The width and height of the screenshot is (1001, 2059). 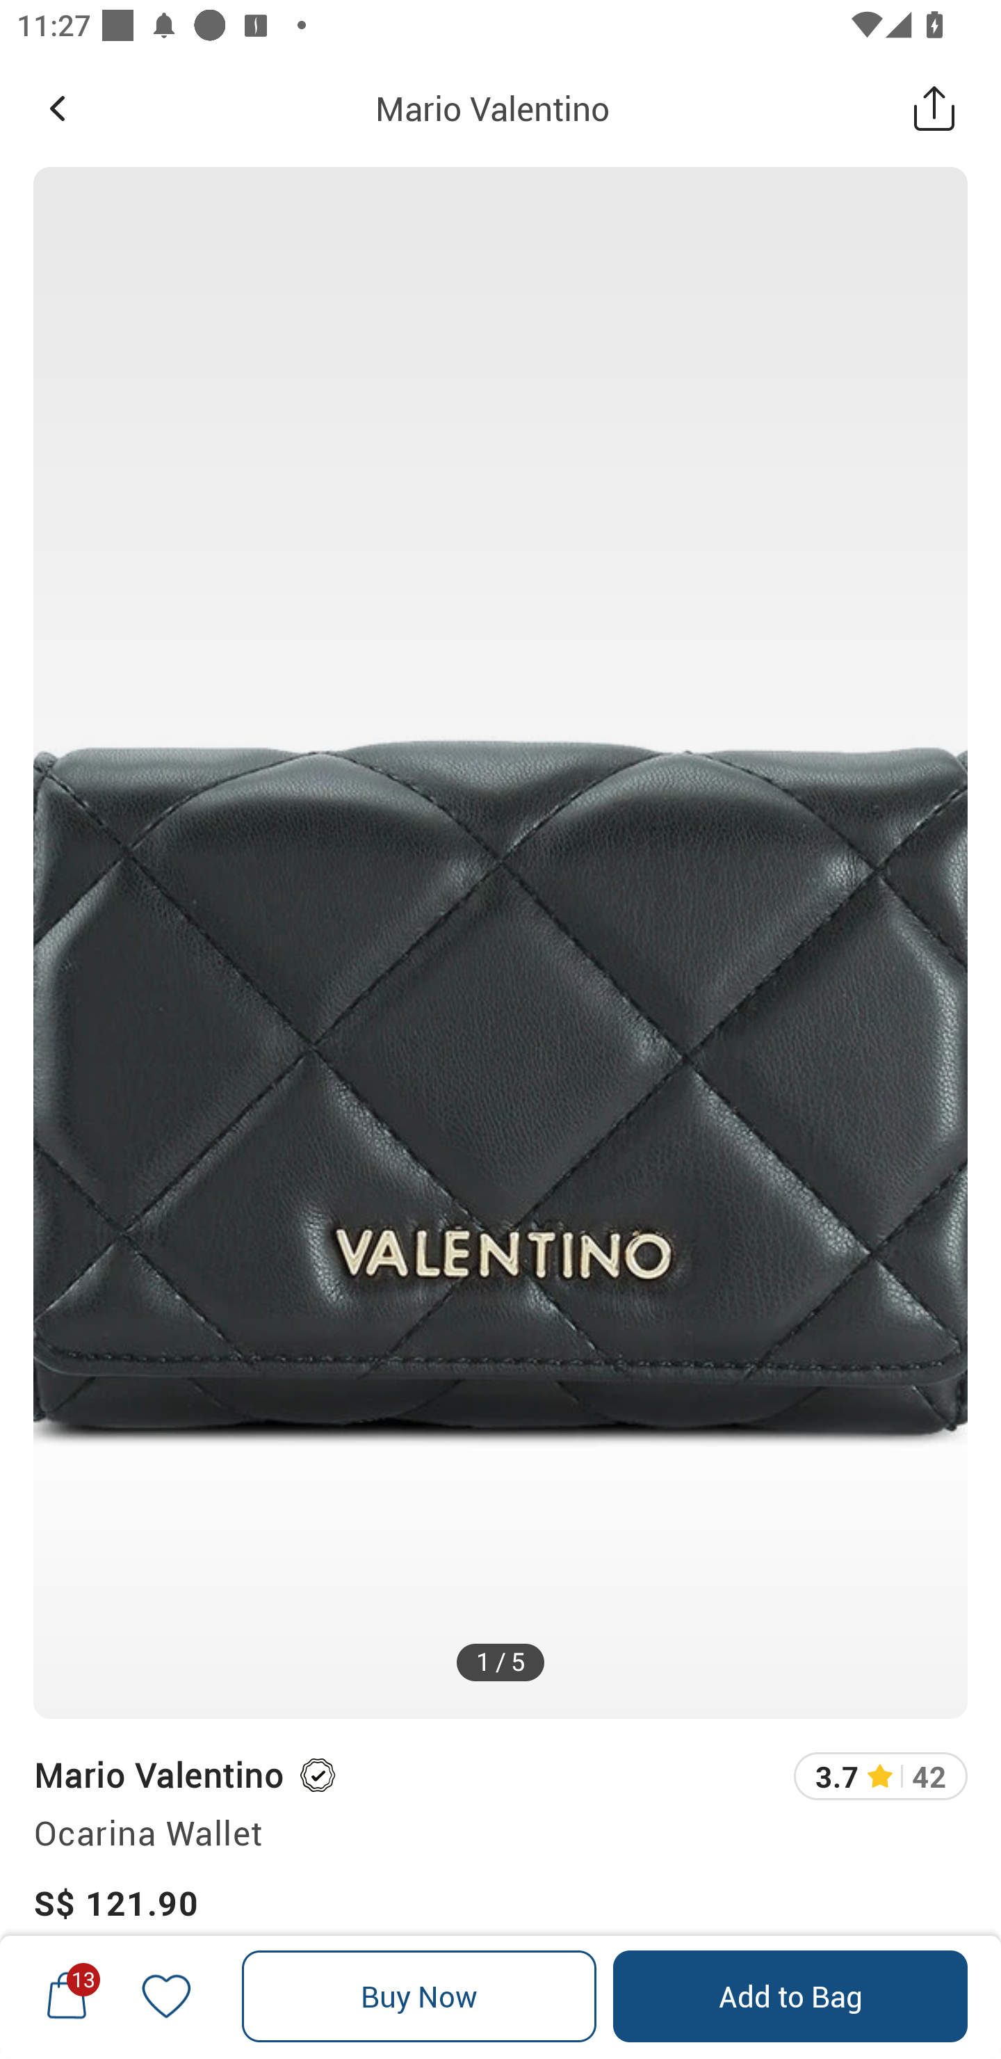 What do you see at coordinates (67, 1996) in the screenshot?
I see `13` at bounding box center [67, 1996].